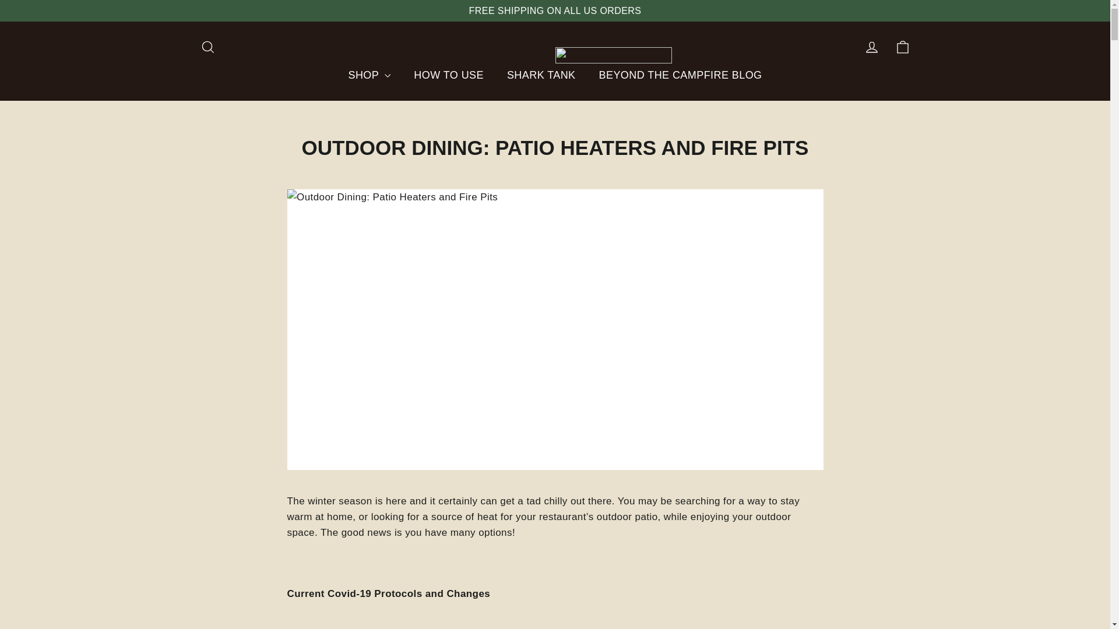 This screenshot has height=629, width=1119. What do you see at coordinates (207, 47) in the screenshot?
I see `icon-search` at bounding box center [207, 47].